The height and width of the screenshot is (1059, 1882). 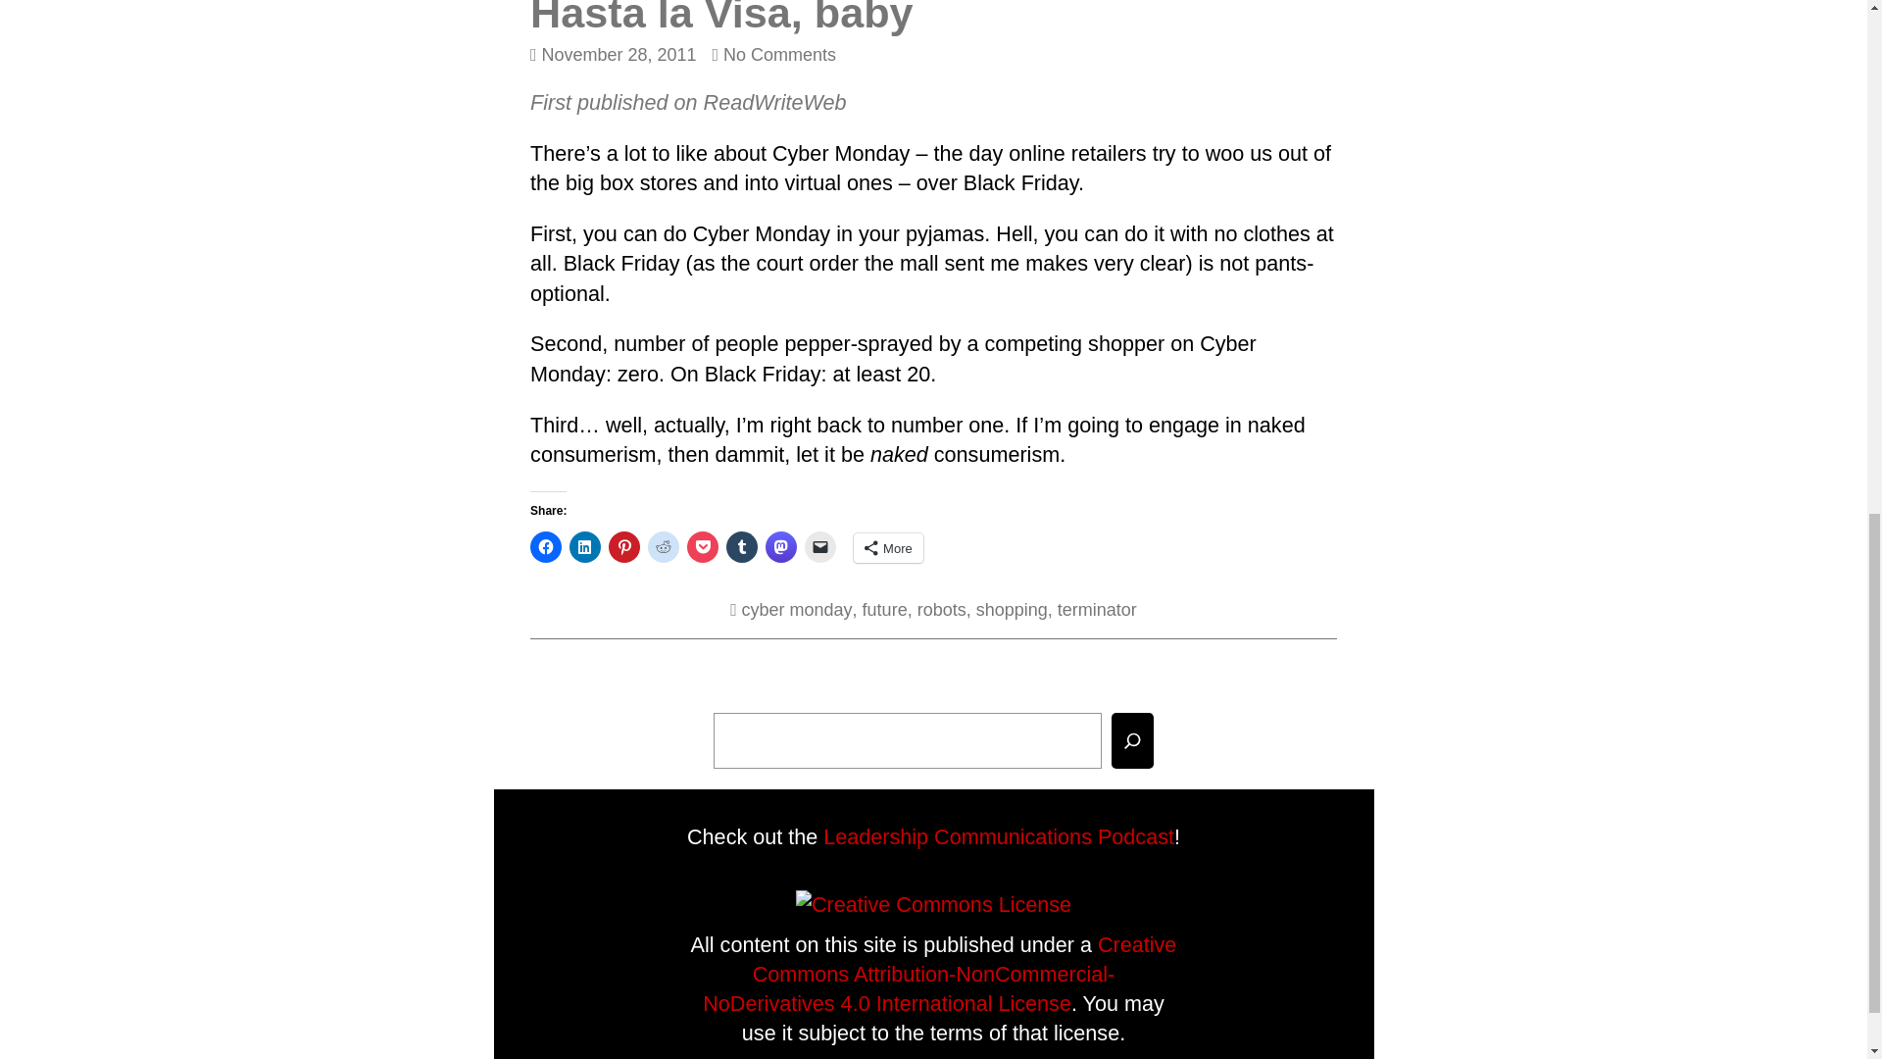 I want to click on future, so click(x=888, y=547).